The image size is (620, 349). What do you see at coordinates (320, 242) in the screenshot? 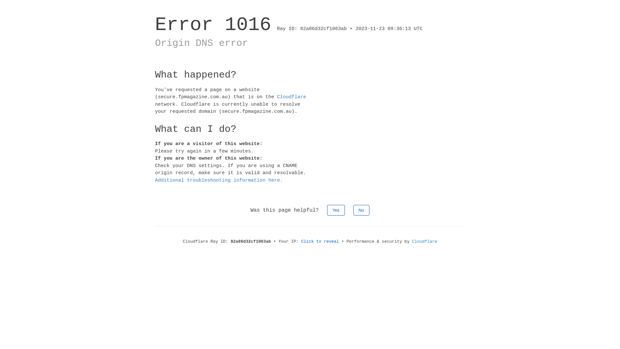
I see `Click to reveal` at bounding box center [320, 242].